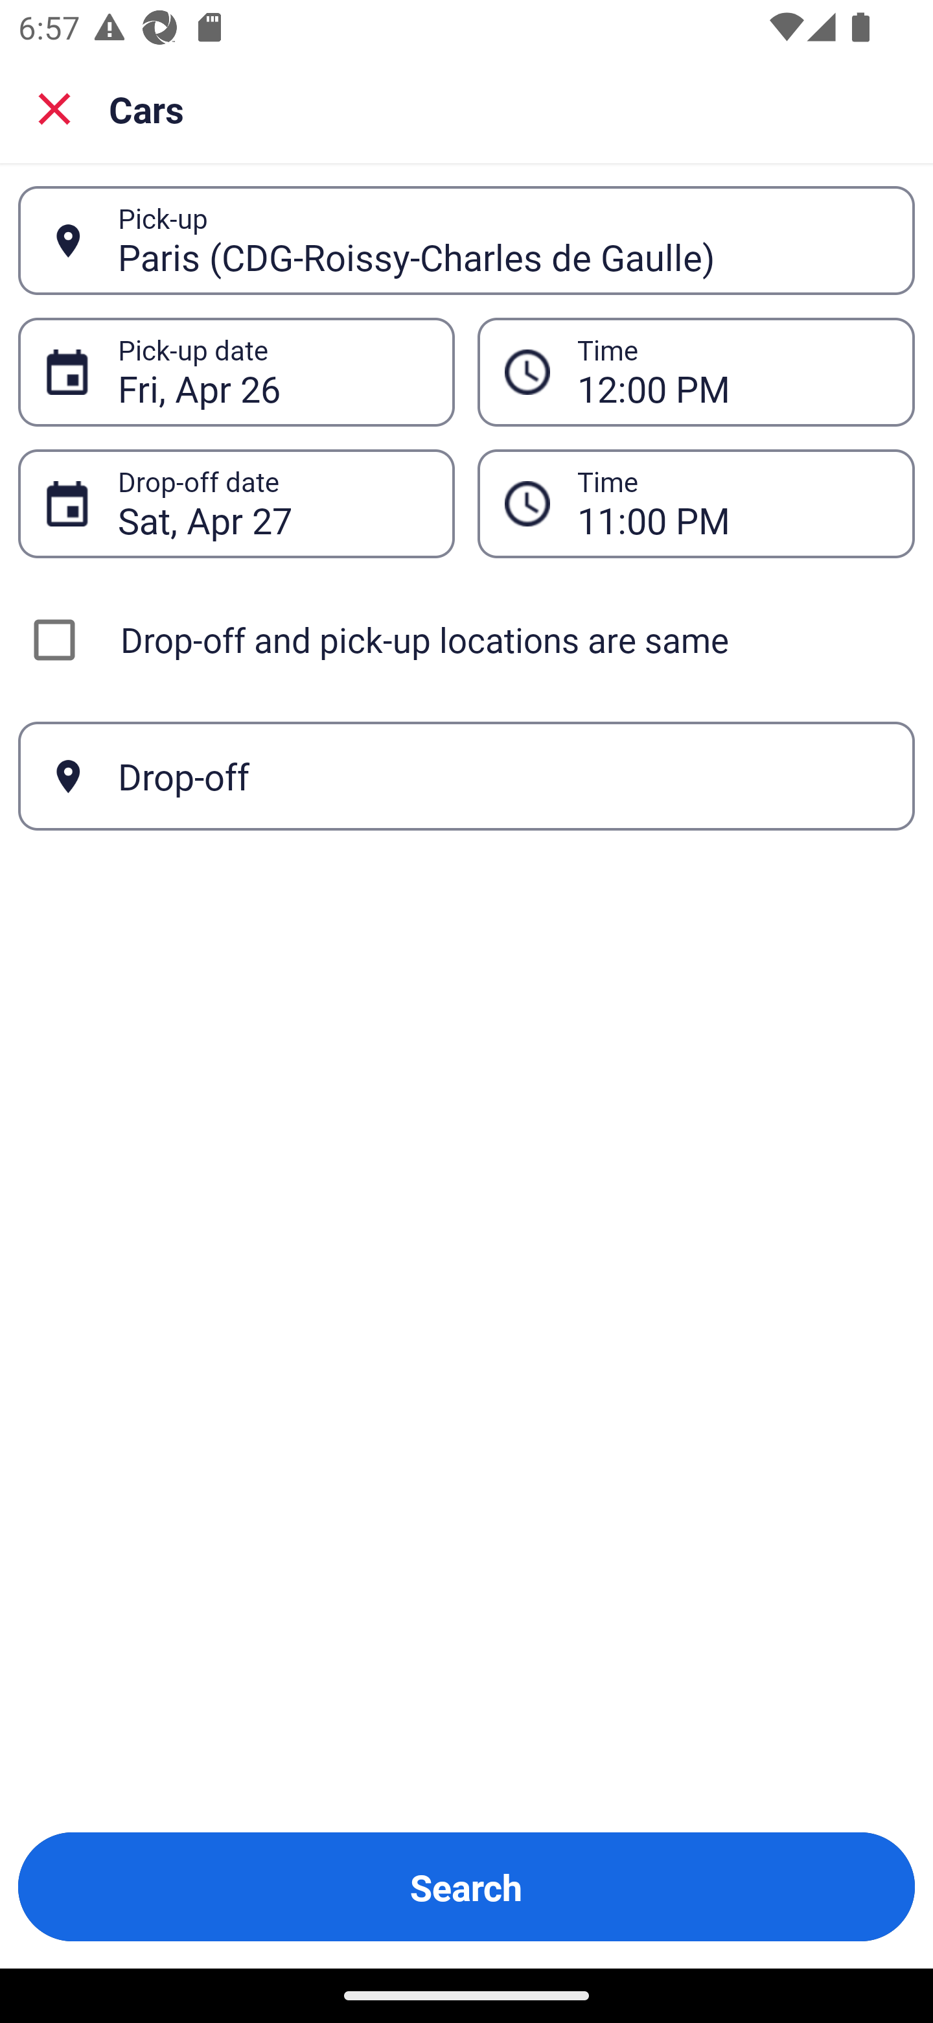  I want to click on Close search screen, so click(54, 108).